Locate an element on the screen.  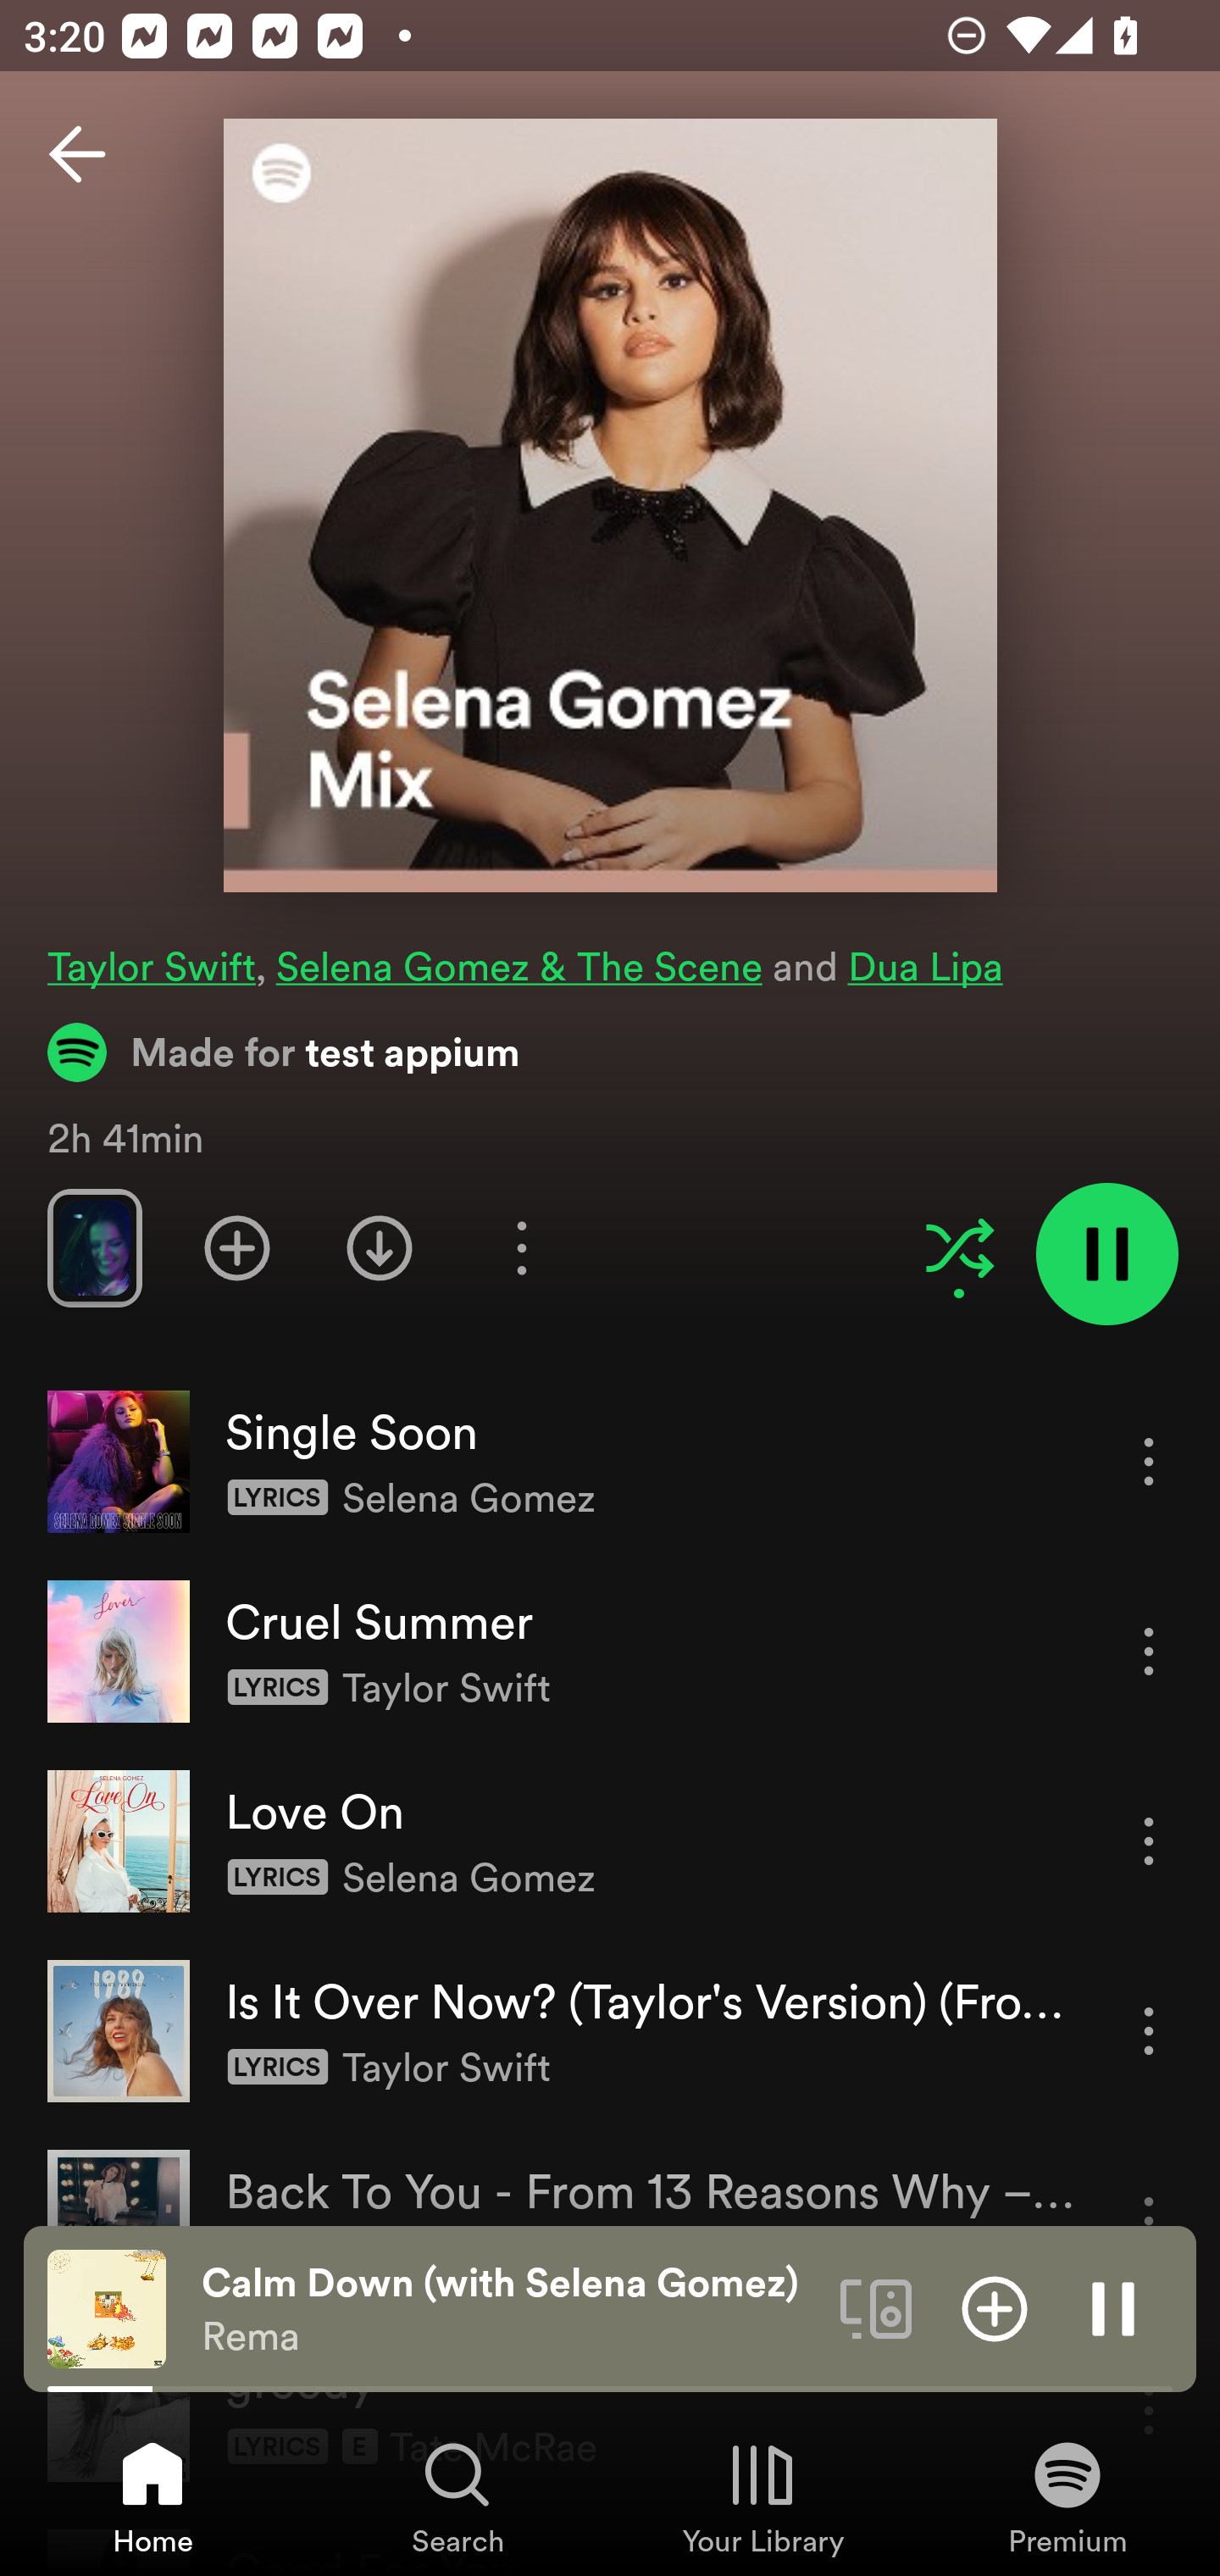
Your Library, Tab 3 of 4 Your Library Your Library is located at coordinates (762, 2496).